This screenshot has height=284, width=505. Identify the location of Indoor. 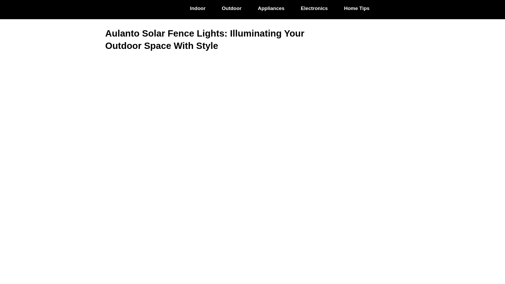
(197, 8).